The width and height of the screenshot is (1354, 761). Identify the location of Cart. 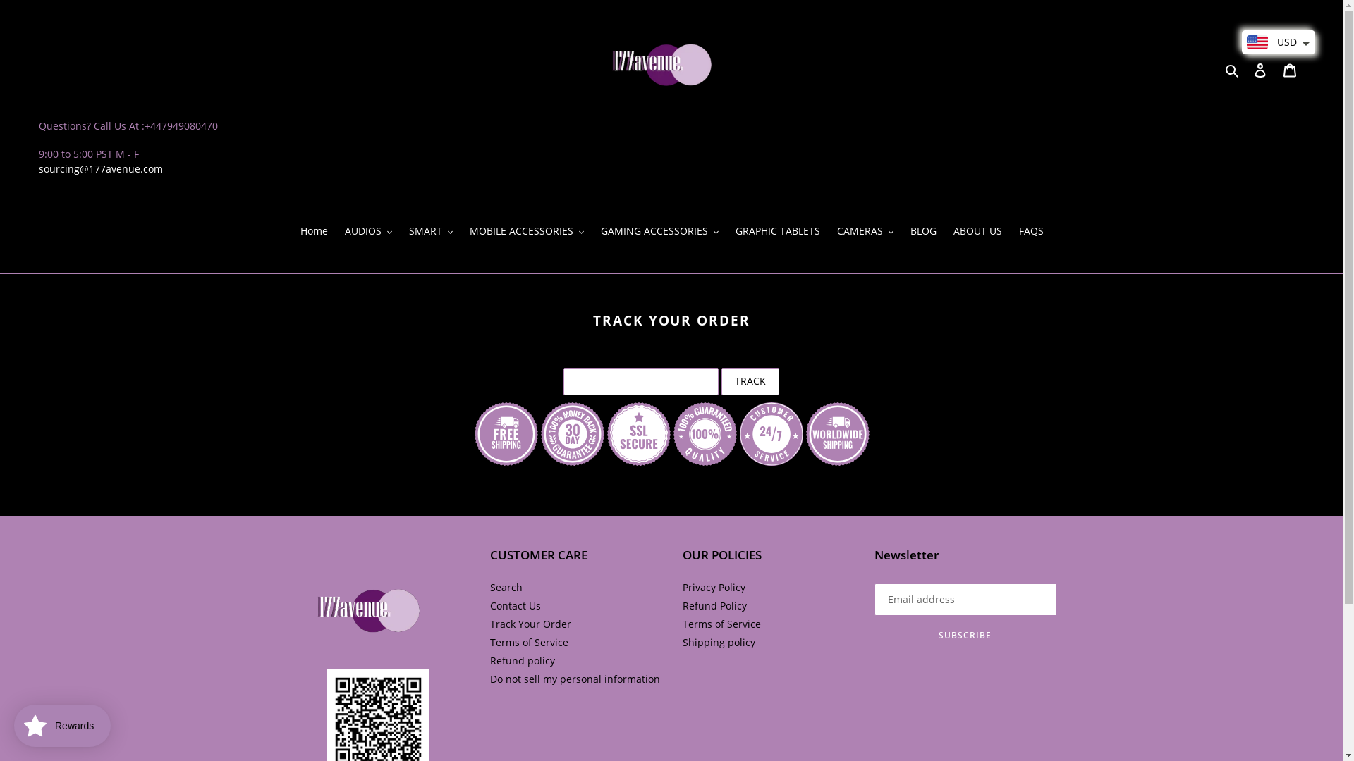
(1290, 69).